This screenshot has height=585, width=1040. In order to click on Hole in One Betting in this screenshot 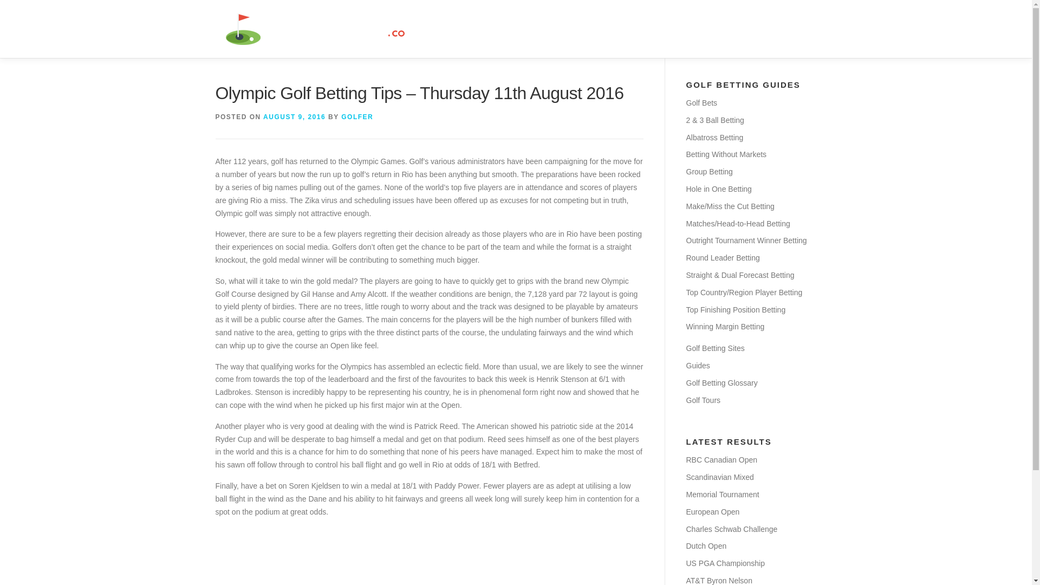, I will do `click(718, 189)`.